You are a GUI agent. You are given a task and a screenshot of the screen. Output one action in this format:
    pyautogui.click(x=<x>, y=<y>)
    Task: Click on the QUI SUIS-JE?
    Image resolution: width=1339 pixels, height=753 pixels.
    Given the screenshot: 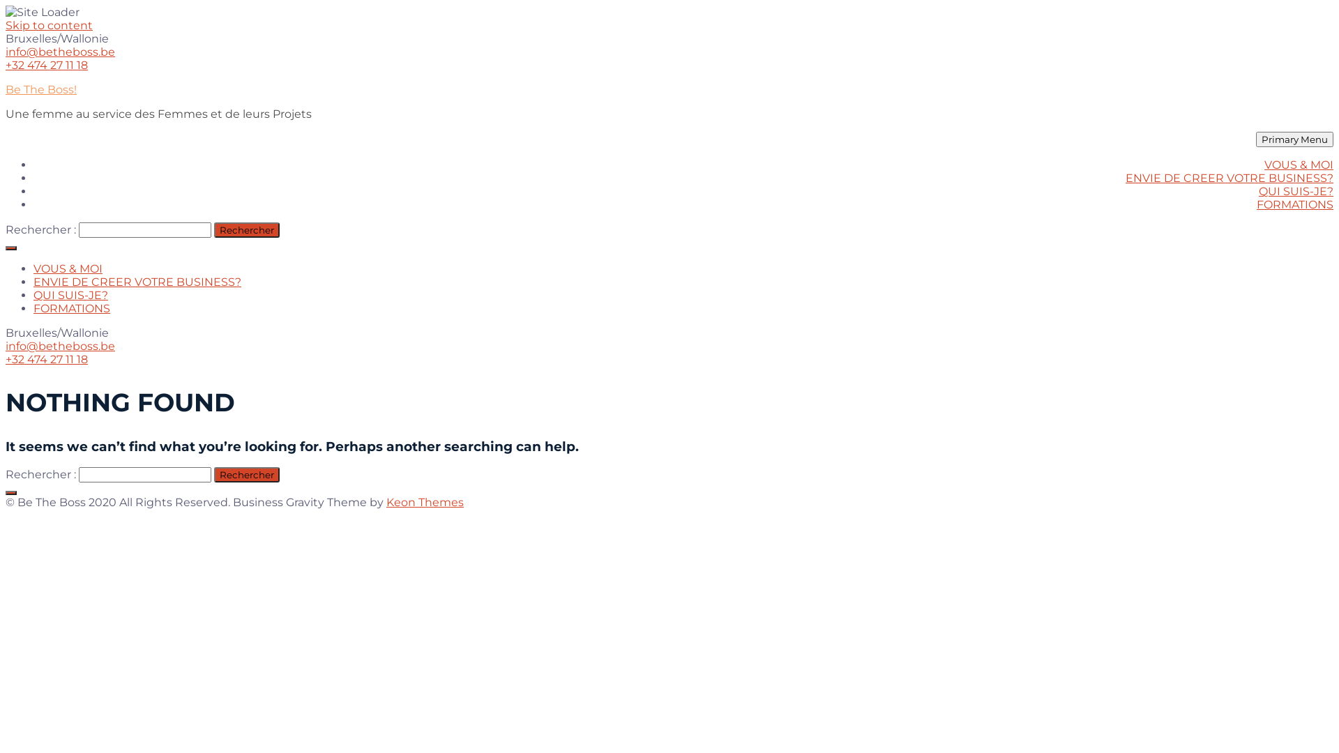 What is the action you would take?
    pyautogui.click(x=1296, y=191)
    